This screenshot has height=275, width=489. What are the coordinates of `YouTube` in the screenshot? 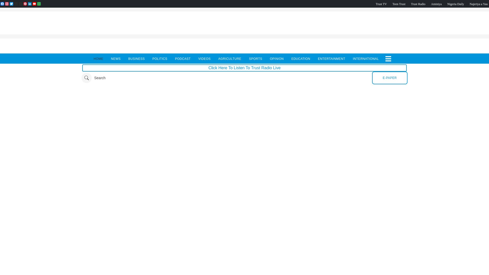 It's located at (34, 4).